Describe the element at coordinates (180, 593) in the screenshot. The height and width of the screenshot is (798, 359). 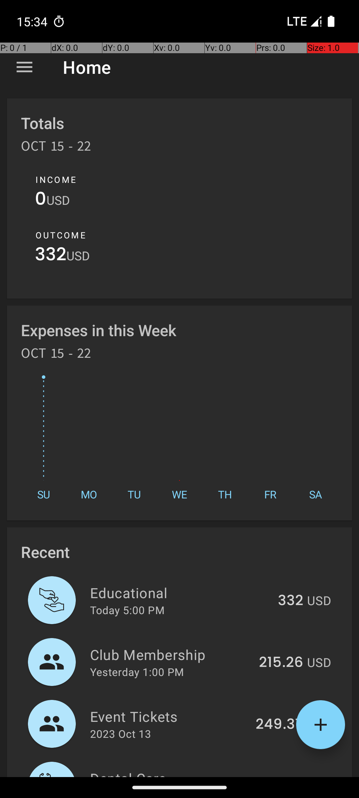
I see `Educational` at that location.